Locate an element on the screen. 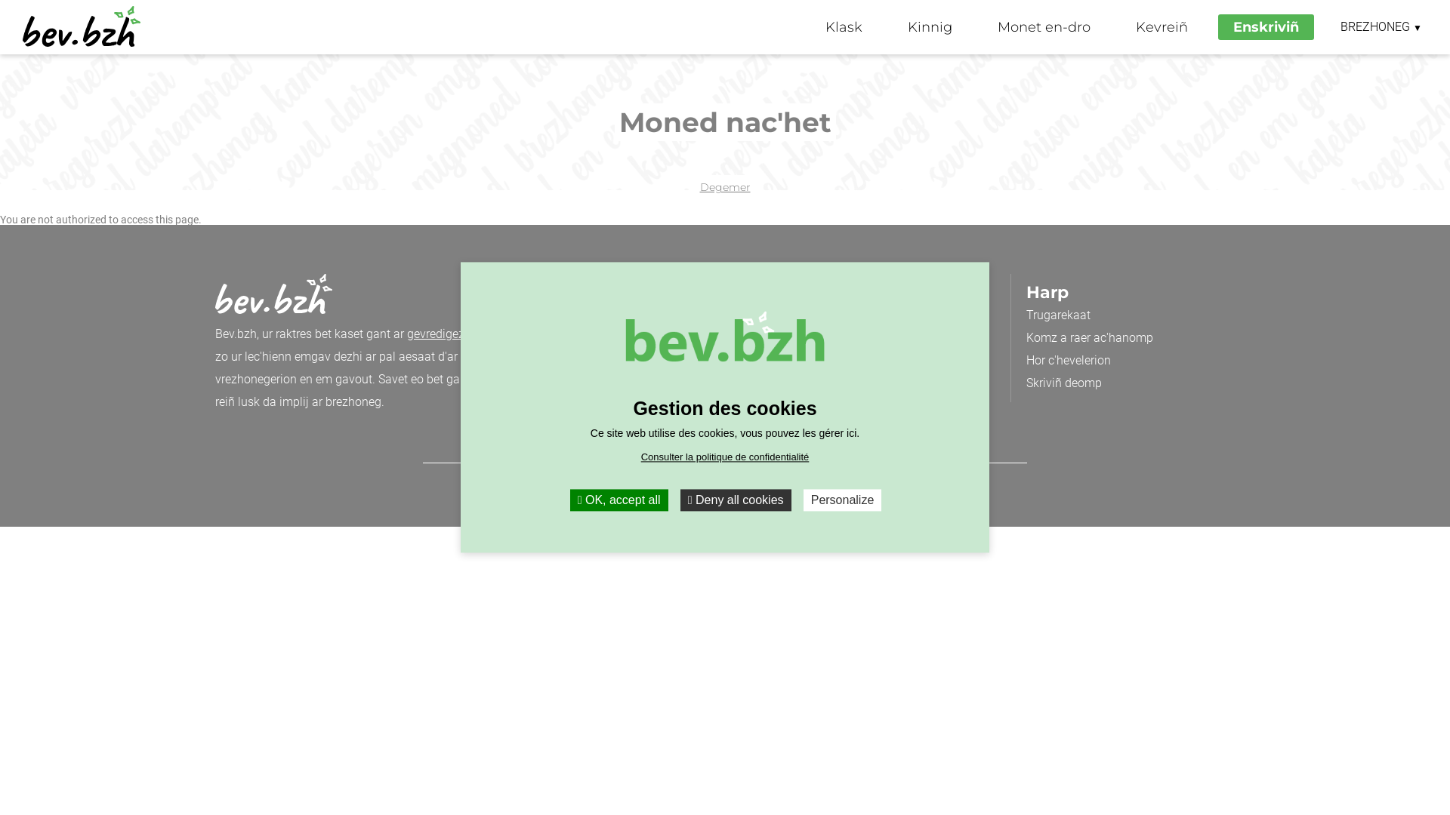  Komz a raer ac'hanomp is located at coordinates (1090, 338).